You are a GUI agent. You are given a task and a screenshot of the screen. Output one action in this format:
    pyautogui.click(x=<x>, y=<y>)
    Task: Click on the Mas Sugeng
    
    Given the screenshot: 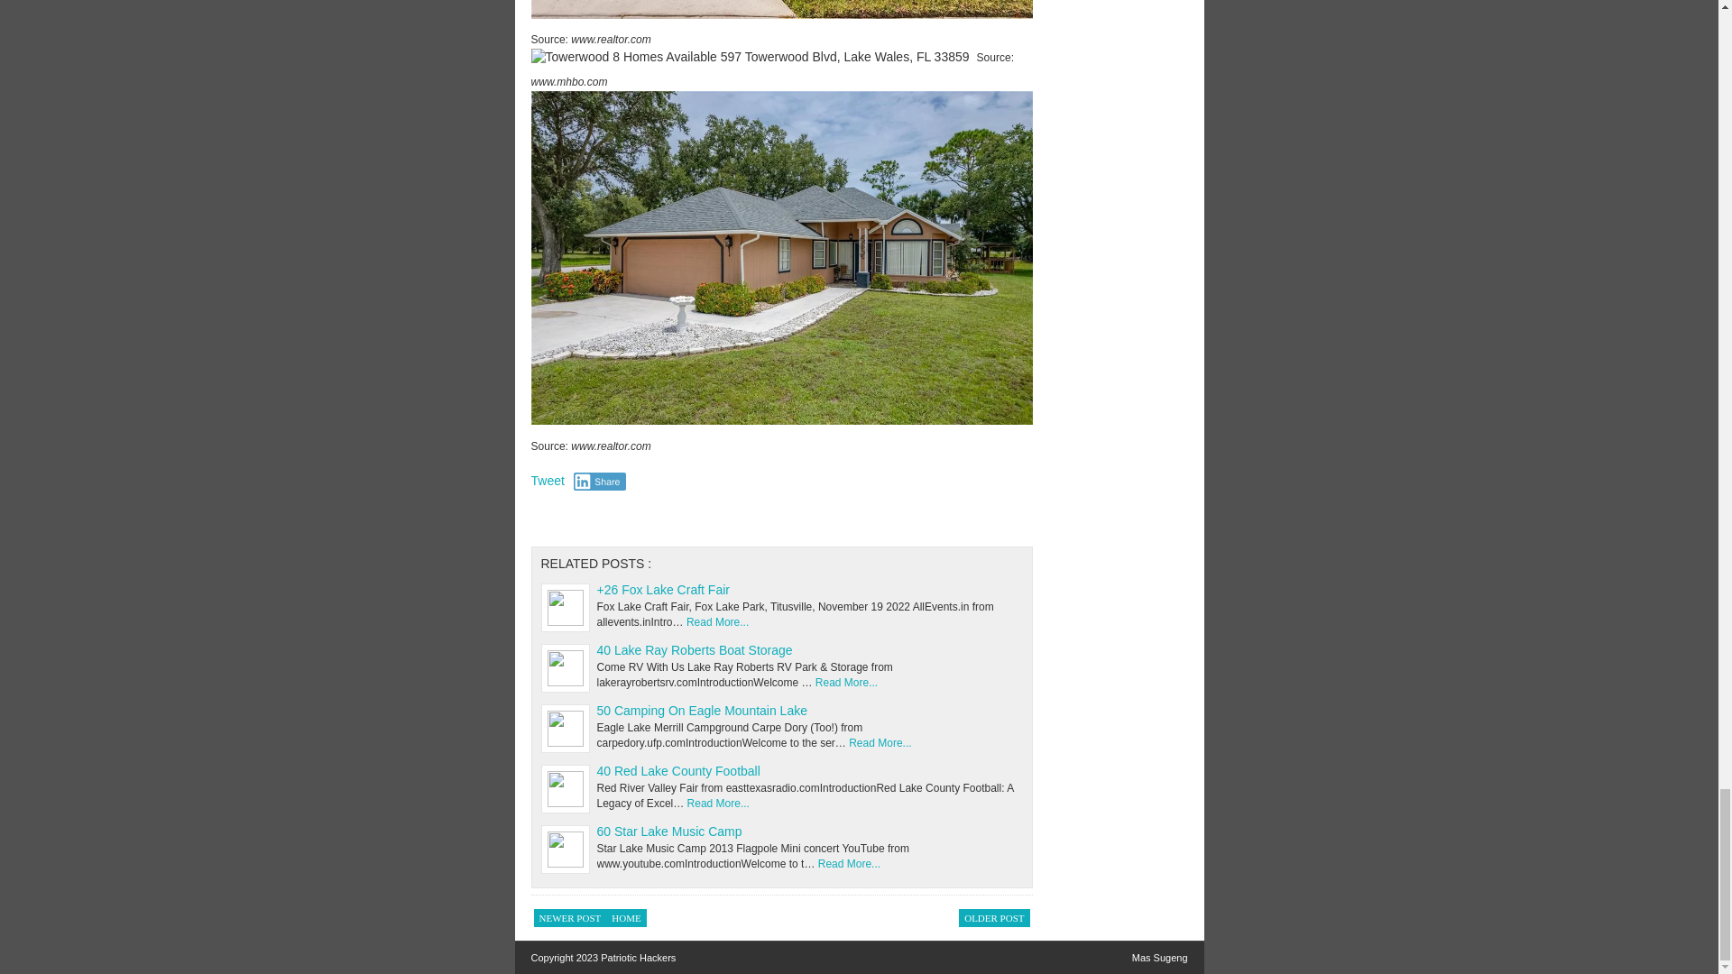 What is the action you would take?
    pyautogui.click(x=1160, y=958)
    